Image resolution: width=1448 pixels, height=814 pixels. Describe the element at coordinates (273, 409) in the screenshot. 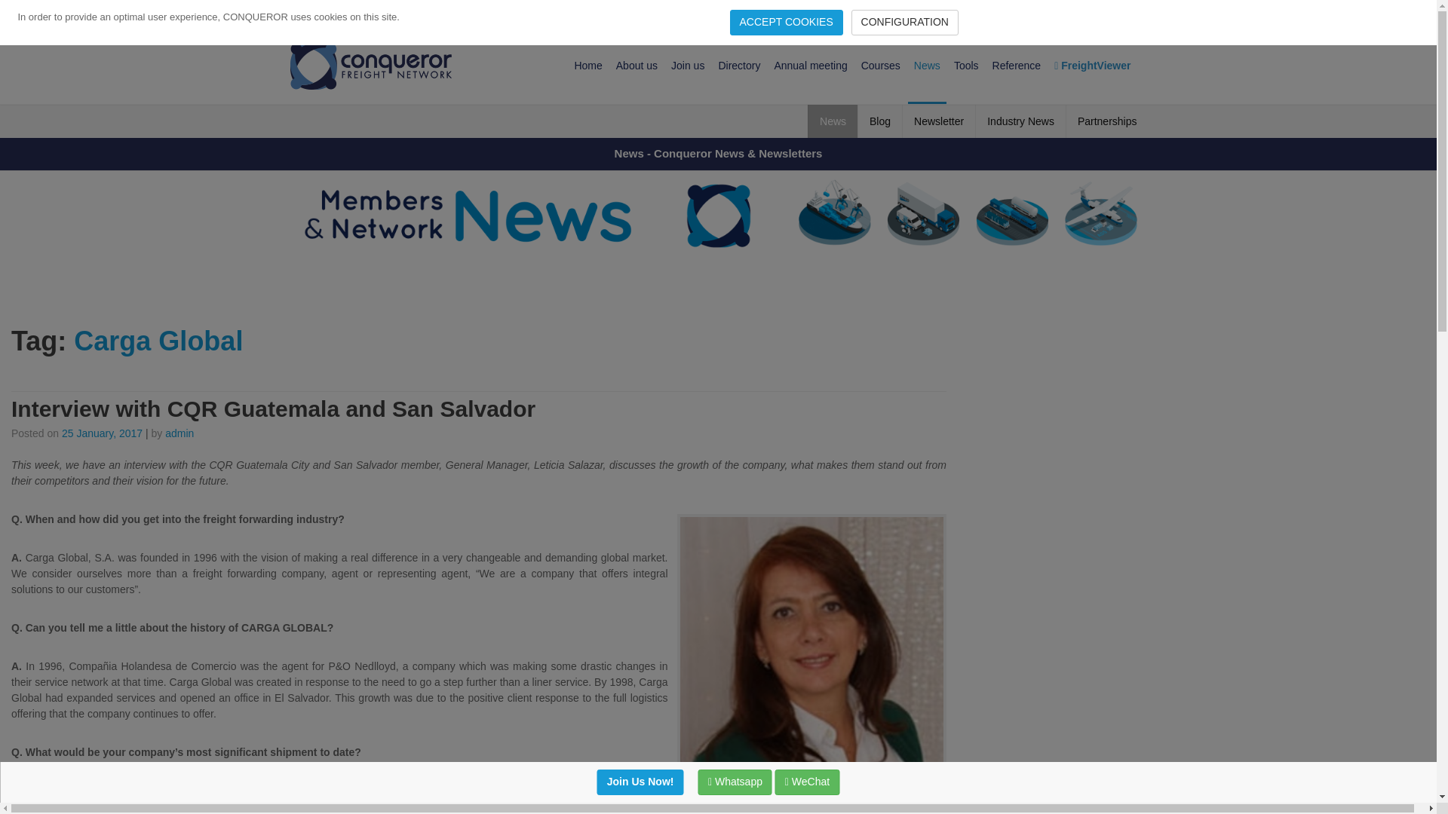

I see `Interview with CQR Guatemala and San Salvador` at that location.